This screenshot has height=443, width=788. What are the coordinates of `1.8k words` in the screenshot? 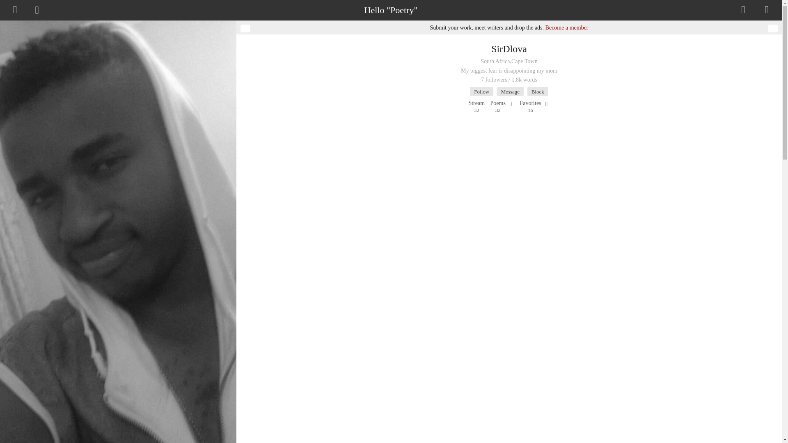 It's located at (476, 103).